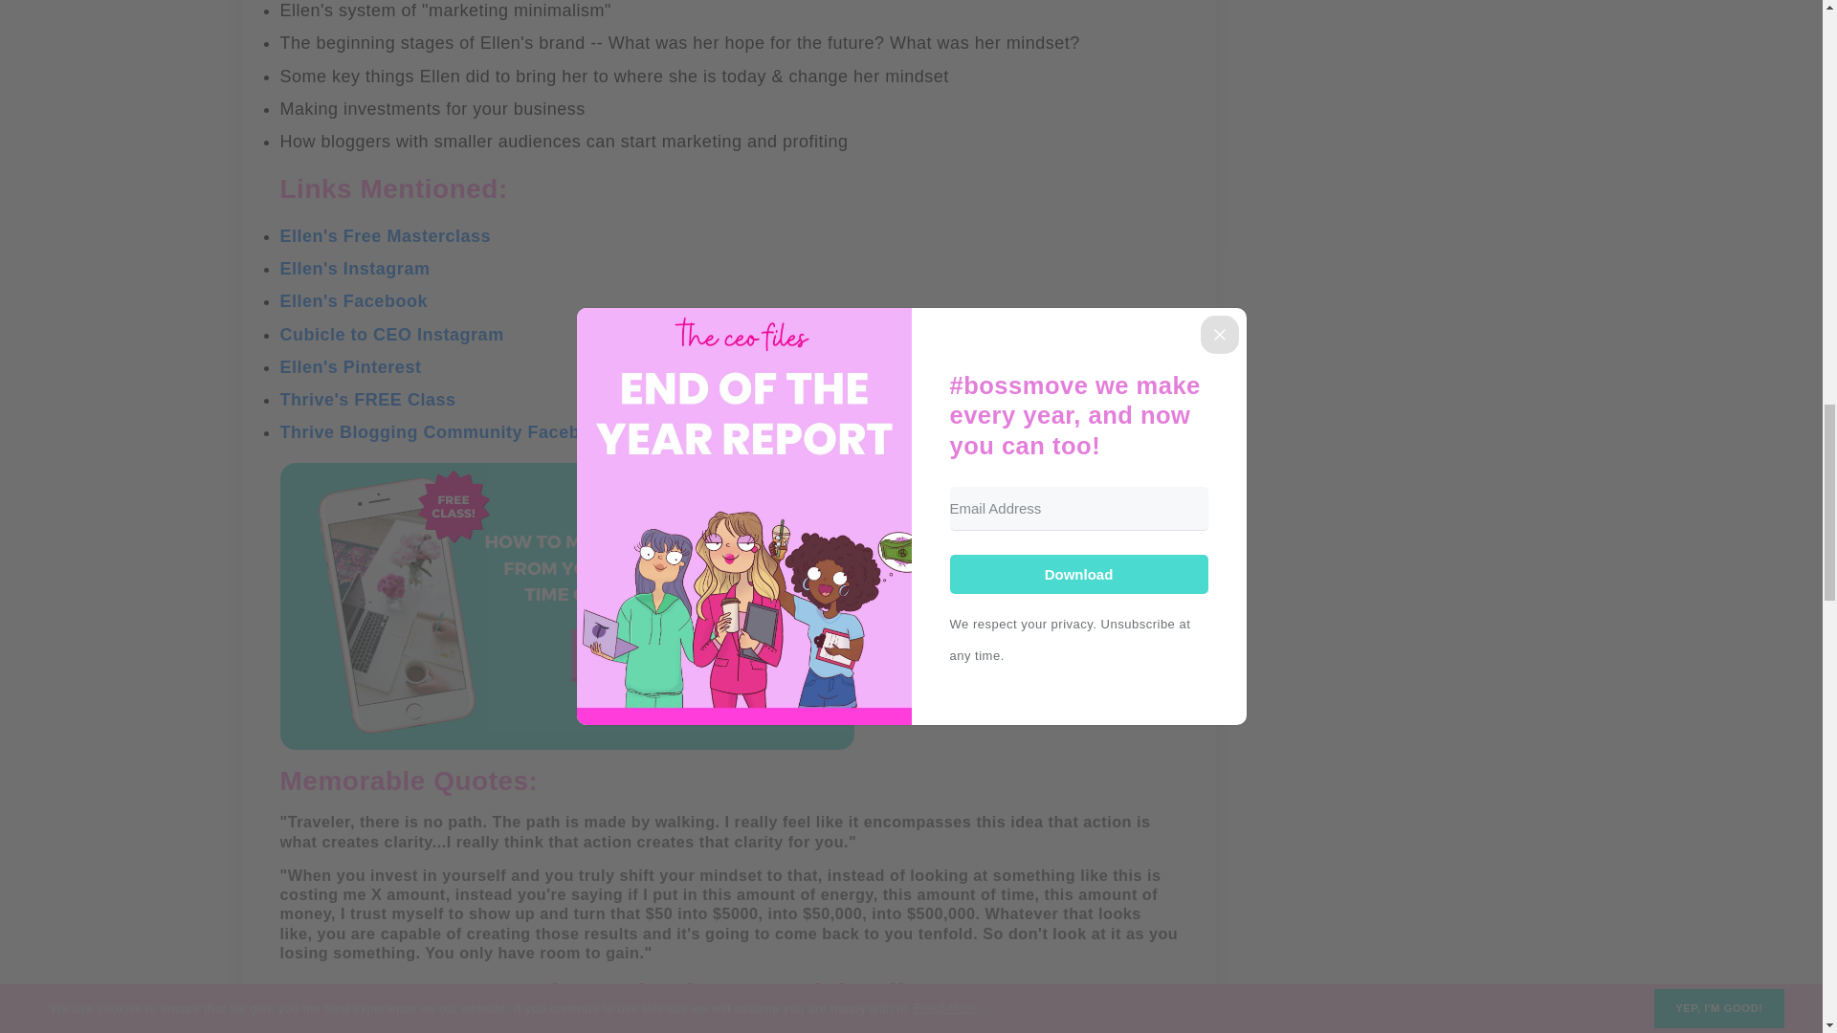 This screenshot has height=1033, width=1837. Describe the element at coordinates (385, 235) in the screenshot. I see `Ellen's Free Masterclass` at that location.